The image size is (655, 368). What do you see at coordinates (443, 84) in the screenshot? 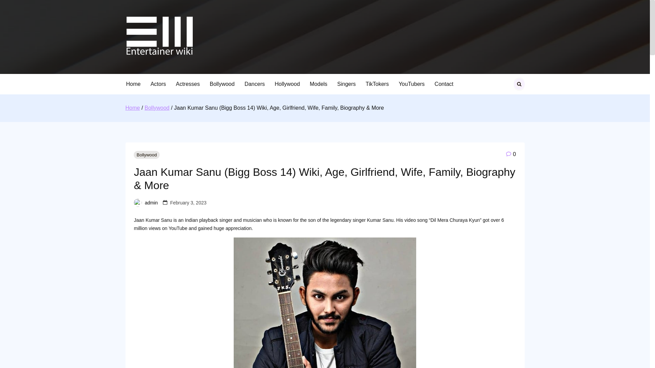
I see `Contact` at bounding box center [443, 84].